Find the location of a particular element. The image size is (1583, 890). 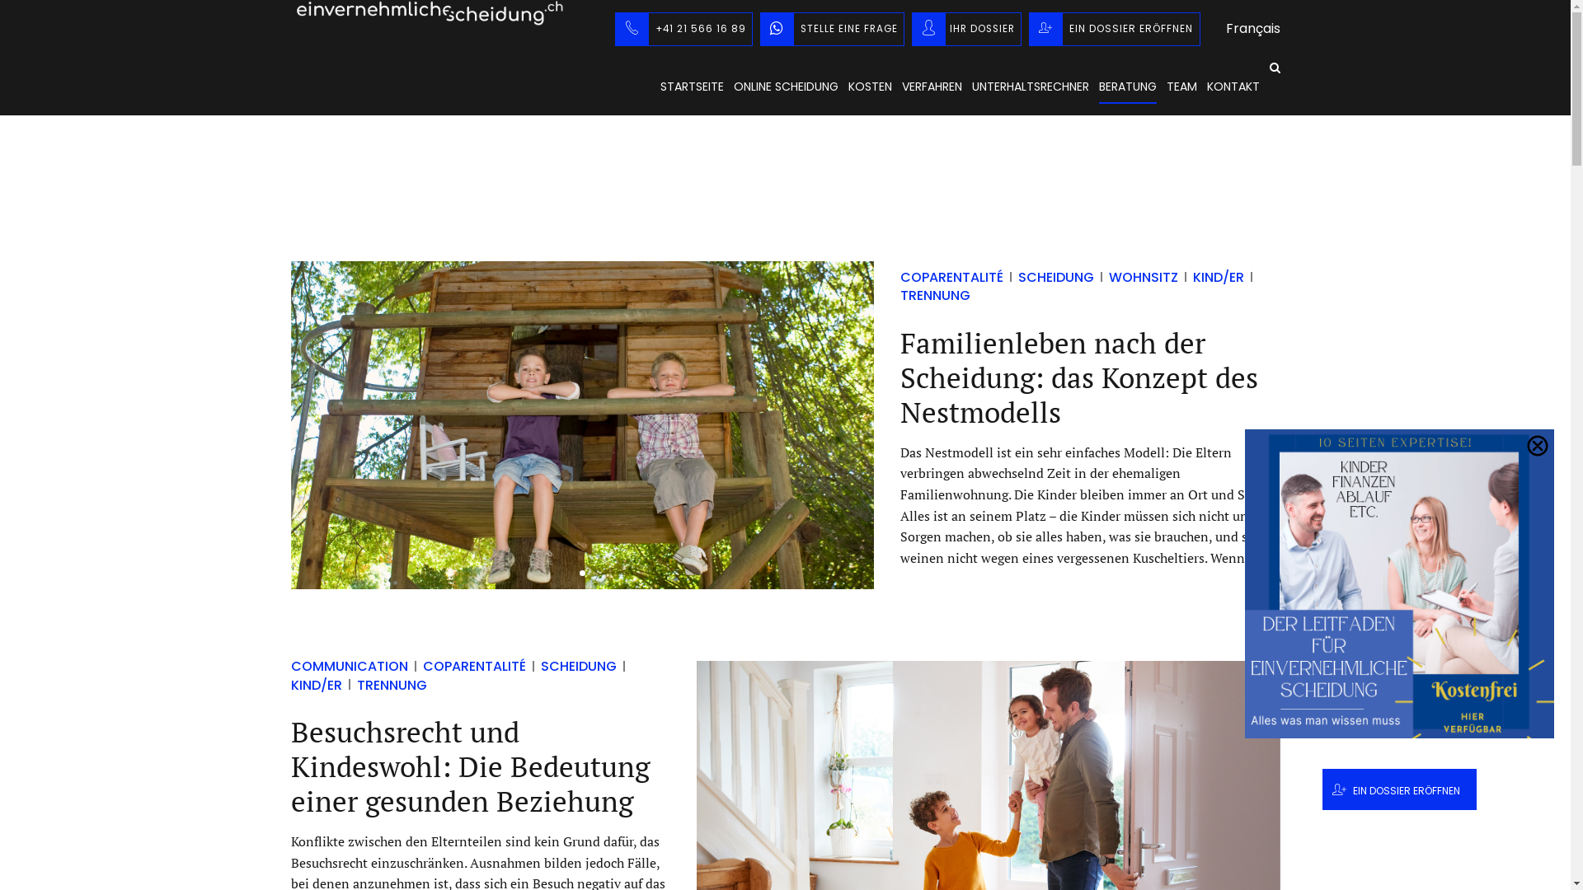

WOHNSITZ is located at coordinates (1136, 277).